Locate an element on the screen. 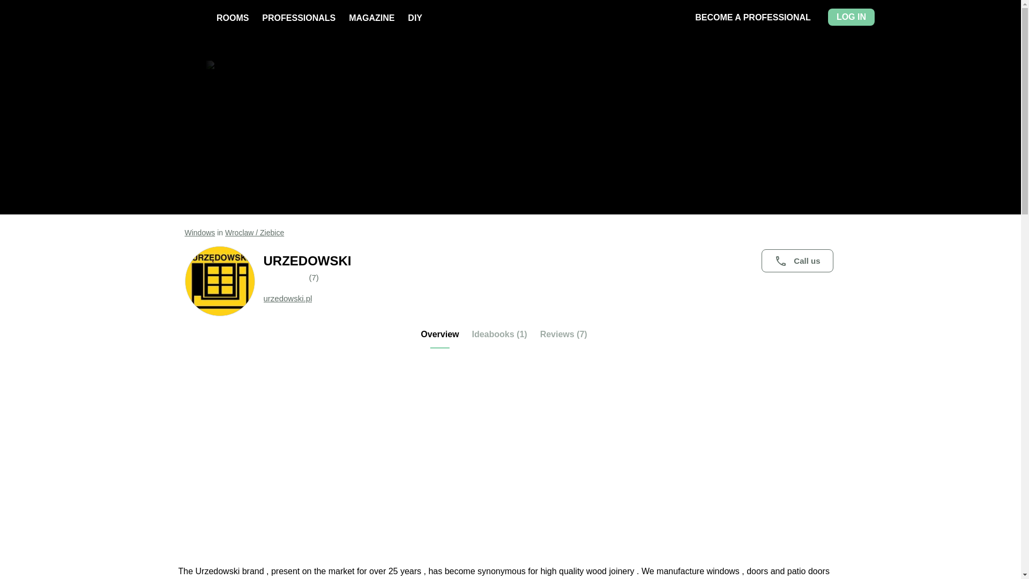 The height and width of the screenshot is (579, 1029). Overview is located at coordinates (439, 338).